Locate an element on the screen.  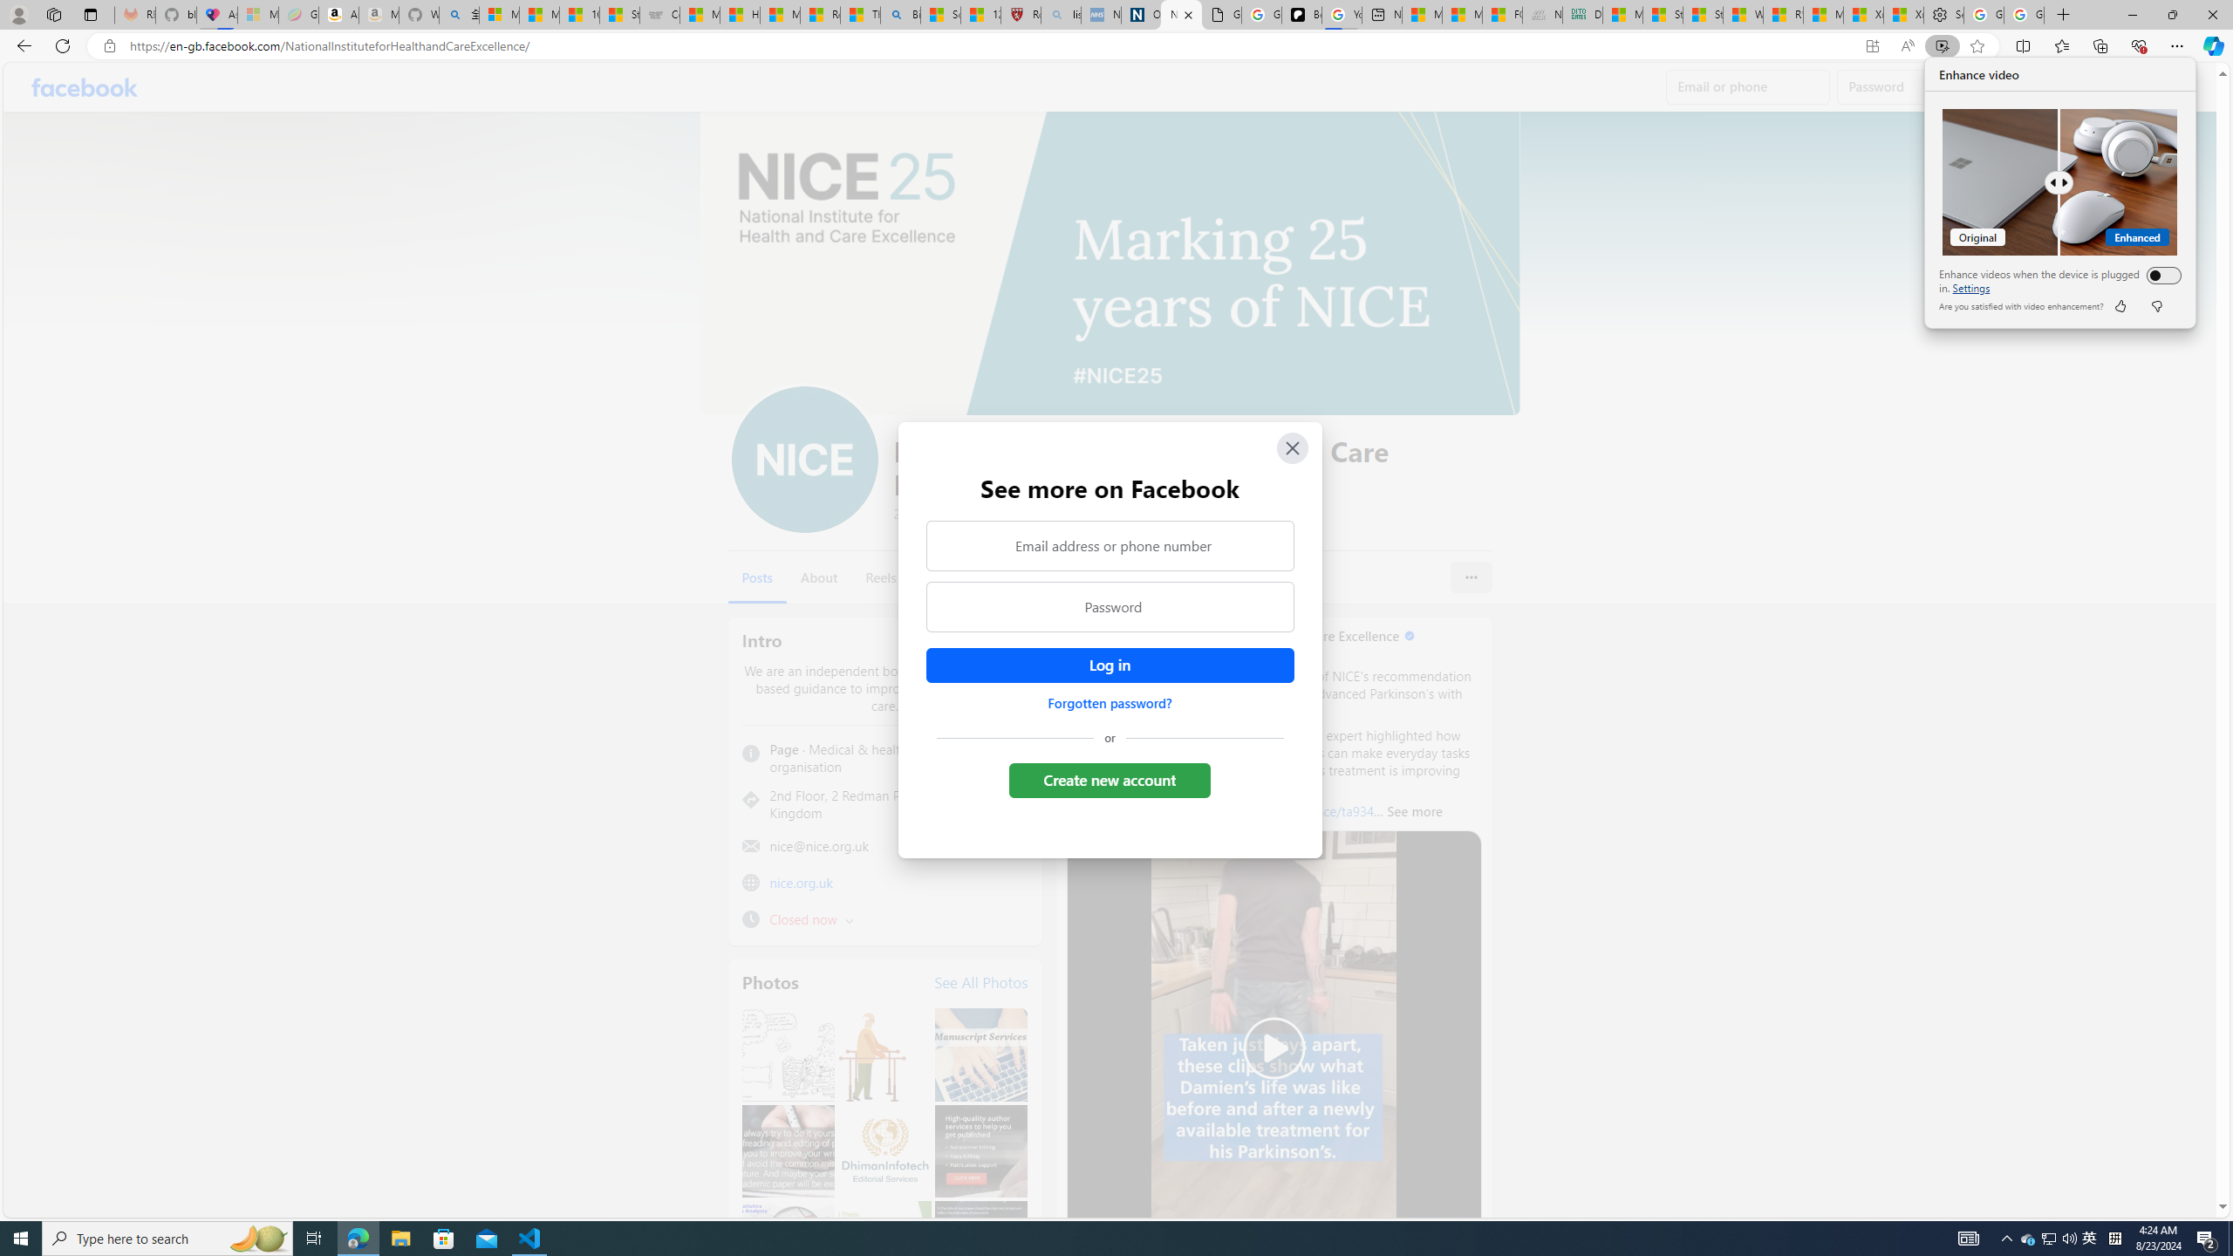
App available. Install Facebook is located at coordinates (1872, 46).